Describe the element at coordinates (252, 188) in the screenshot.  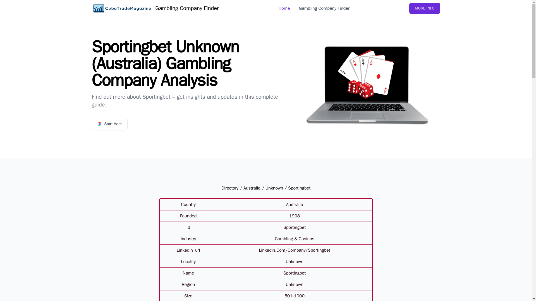
I see `Australia` at that location.